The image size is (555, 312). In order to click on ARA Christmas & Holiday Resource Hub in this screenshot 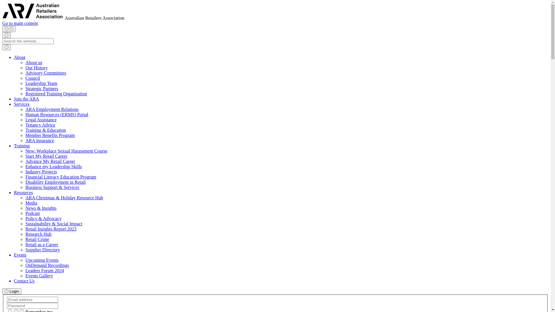, I will do `click(64, 198)`.